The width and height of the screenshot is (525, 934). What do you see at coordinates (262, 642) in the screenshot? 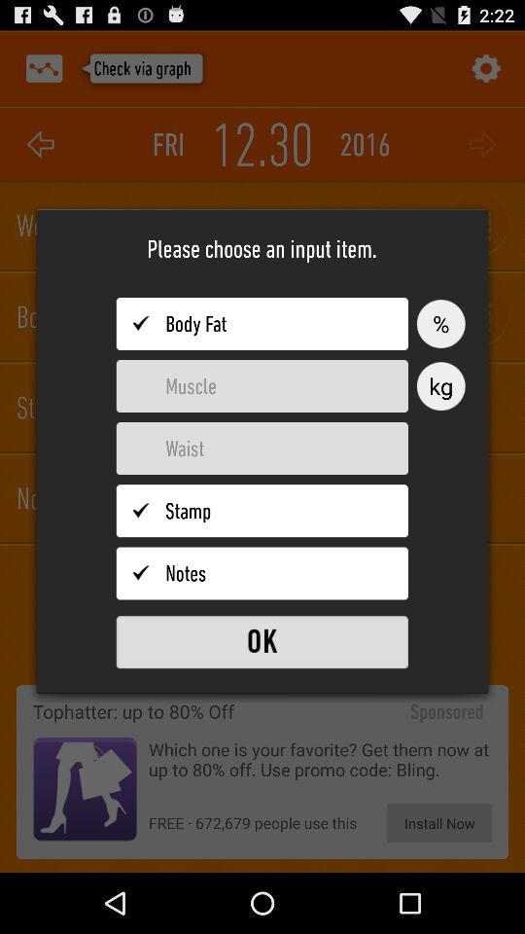
I see `to send` at bounding box center [262, 642].